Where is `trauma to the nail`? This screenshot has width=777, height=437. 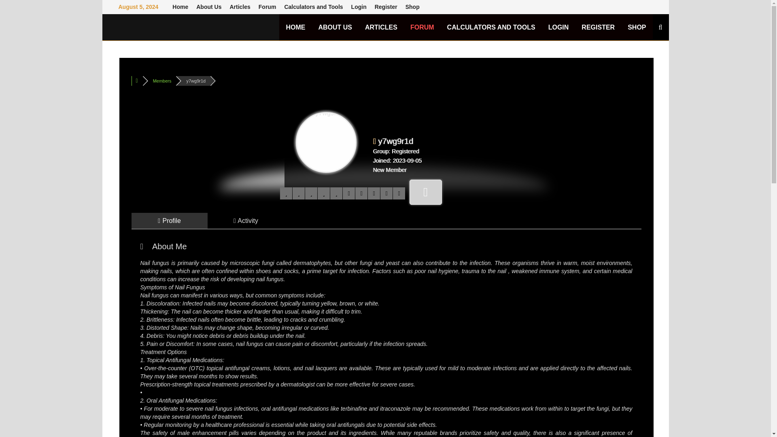 trauma to the nail is located at coordinates (485, 271).